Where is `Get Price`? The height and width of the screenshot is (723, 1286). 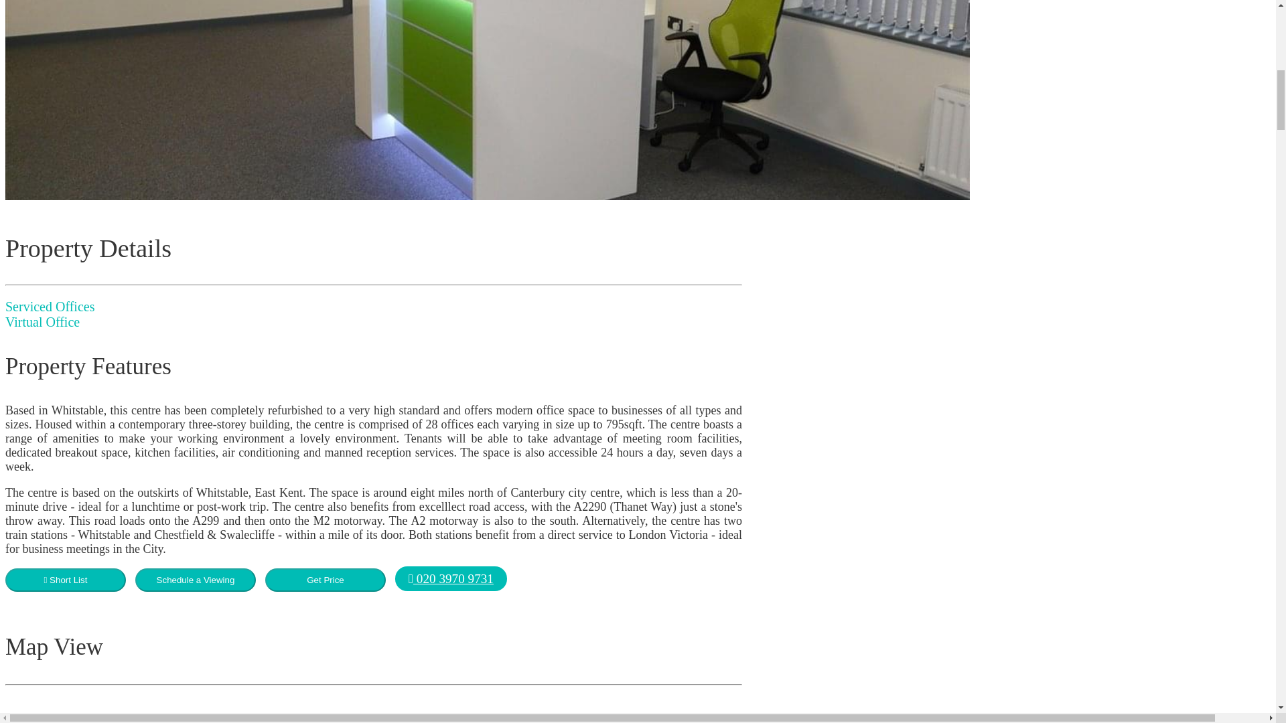 Get Price is located at coordinates (326, 580).